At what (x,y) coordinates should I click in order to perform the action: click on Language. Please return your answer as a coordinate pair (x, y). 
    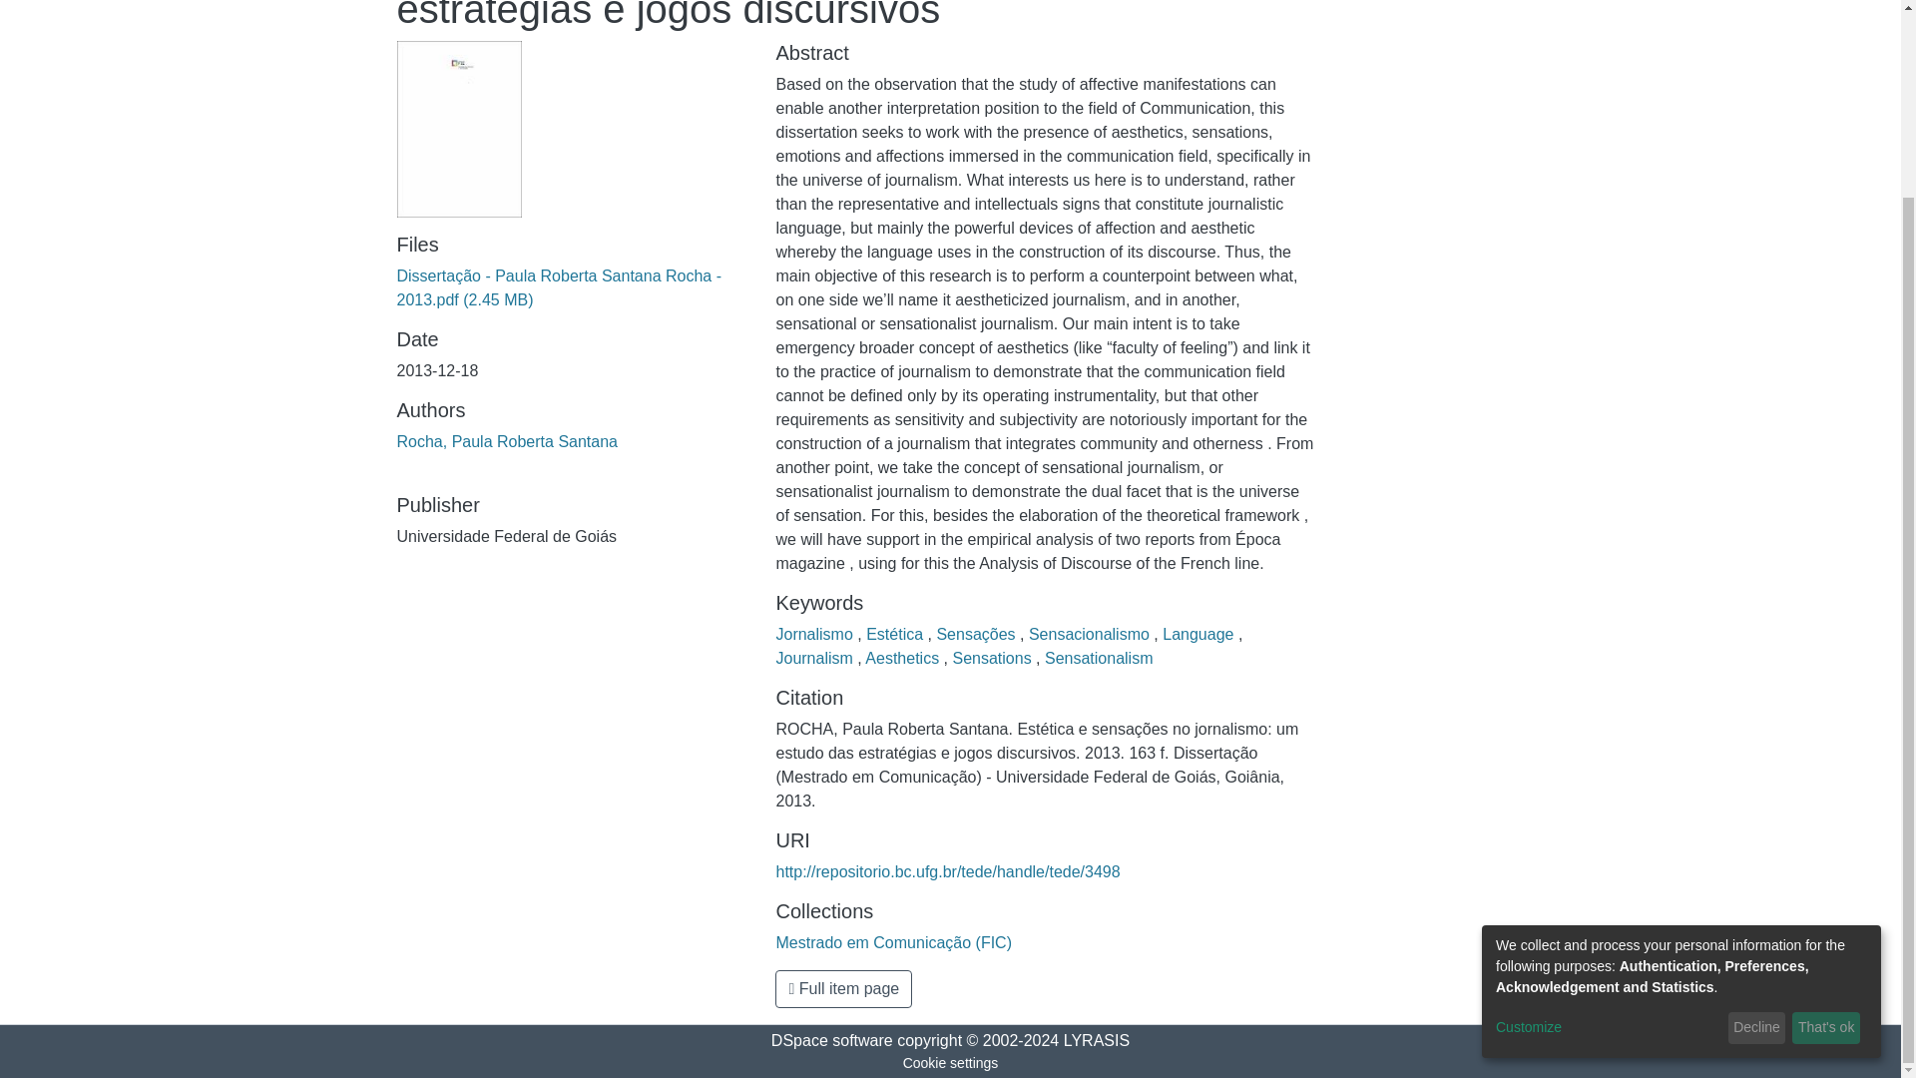
    Looking at the image, I should click on (1199, 634).